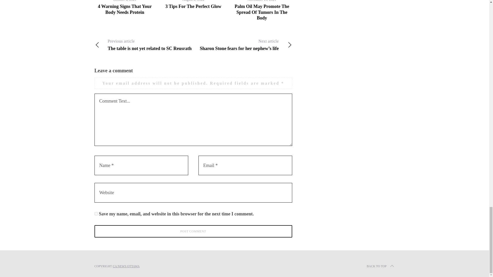 The height and width of the screenshot is (277, 493). Describe the element at coordinates (193, 231) in the screenshot. I see `Post Comment` at that location.